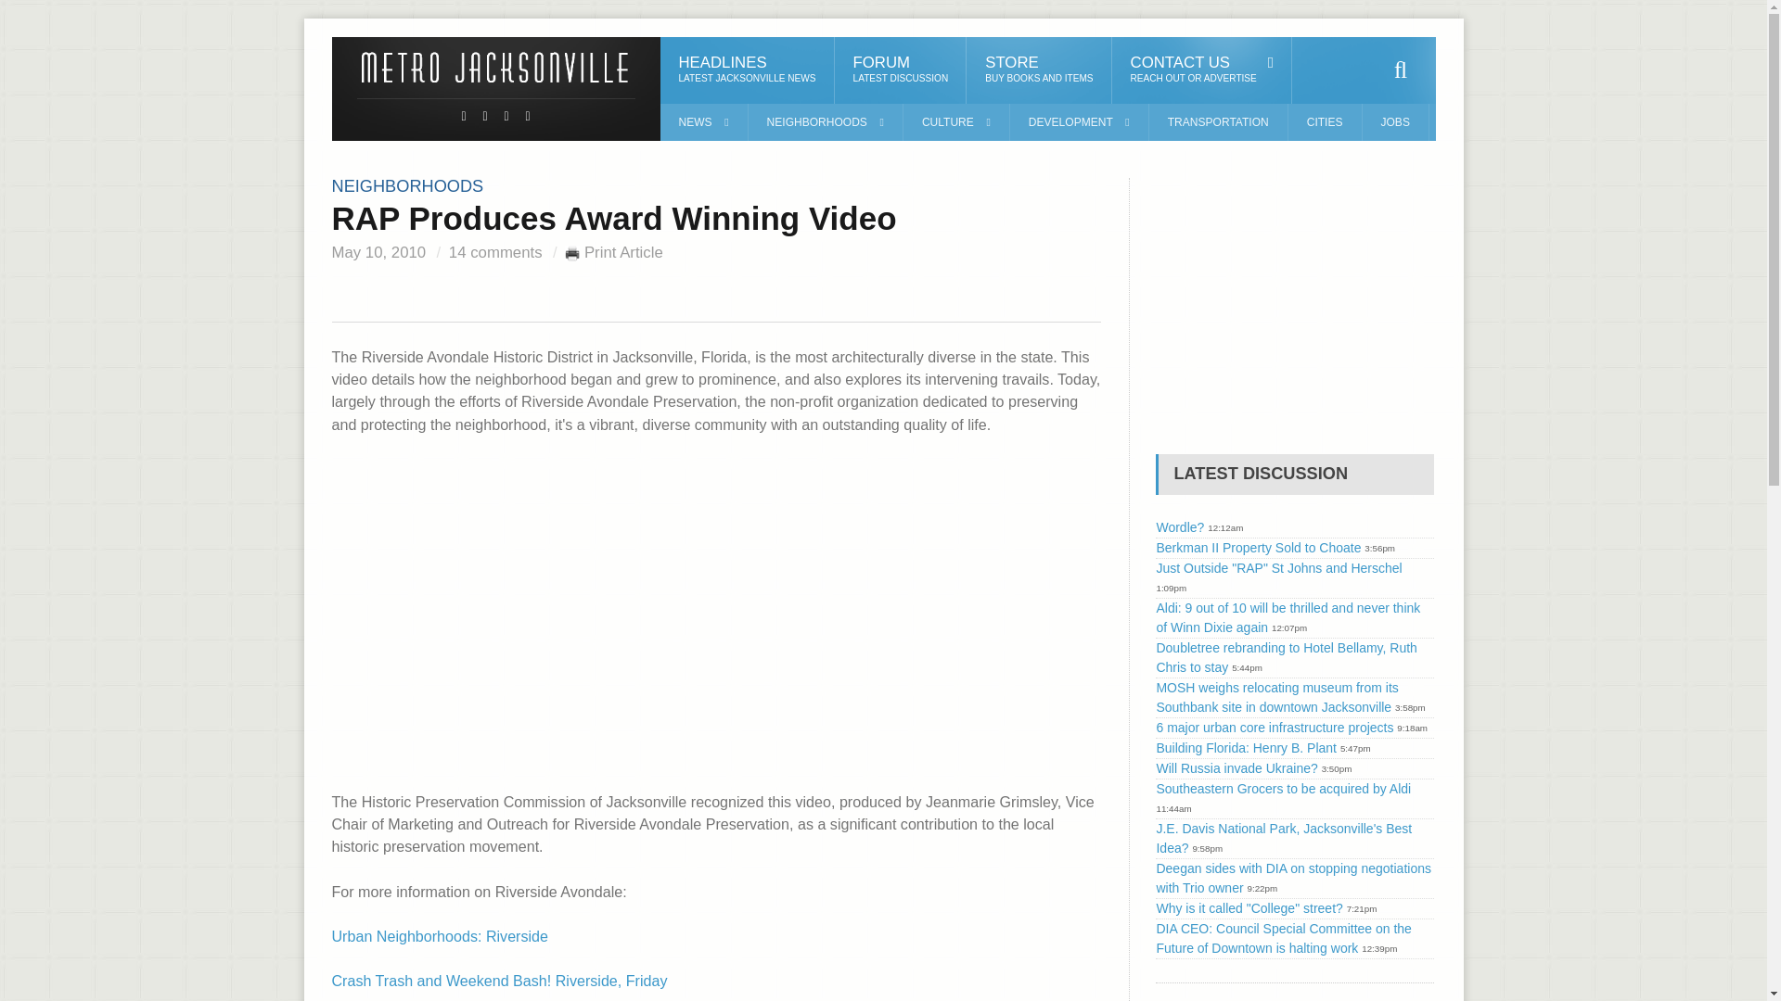 The width and height of the screenshot is (1781, 1001). I want to click on Open printer friendly version of this article, so click(571, 252).